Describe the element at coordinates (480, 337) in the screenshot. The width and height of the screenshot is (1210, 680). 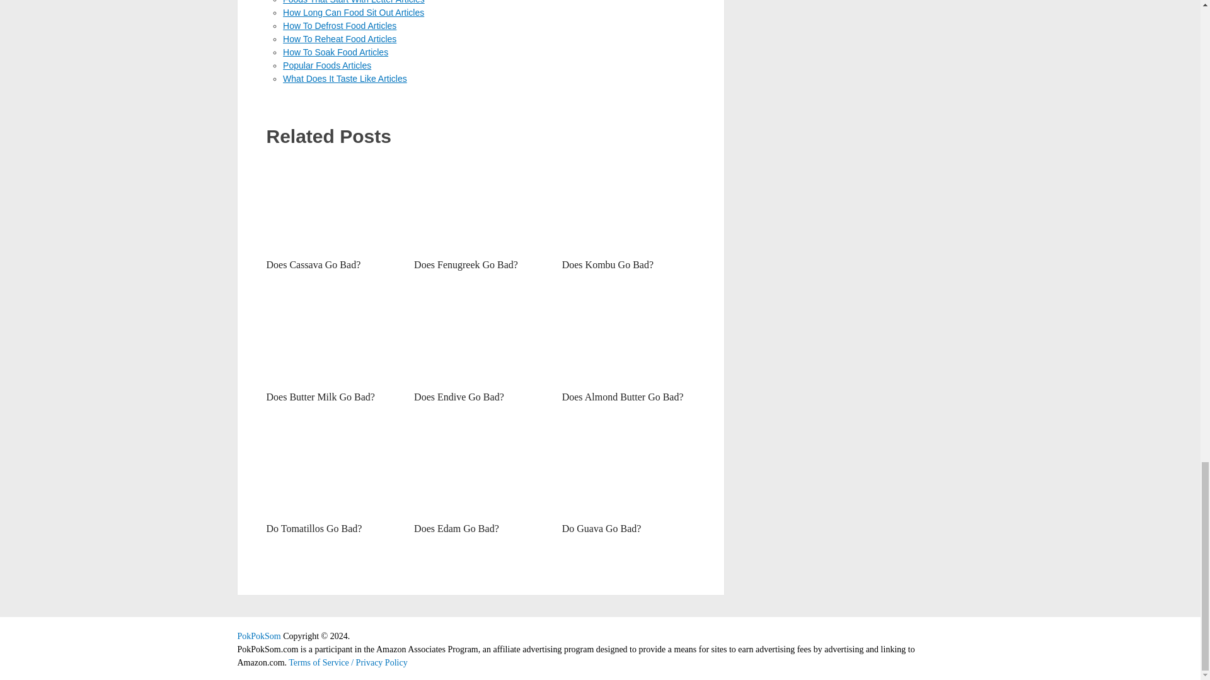
I see `Does Endive Go Bad?` at that location.